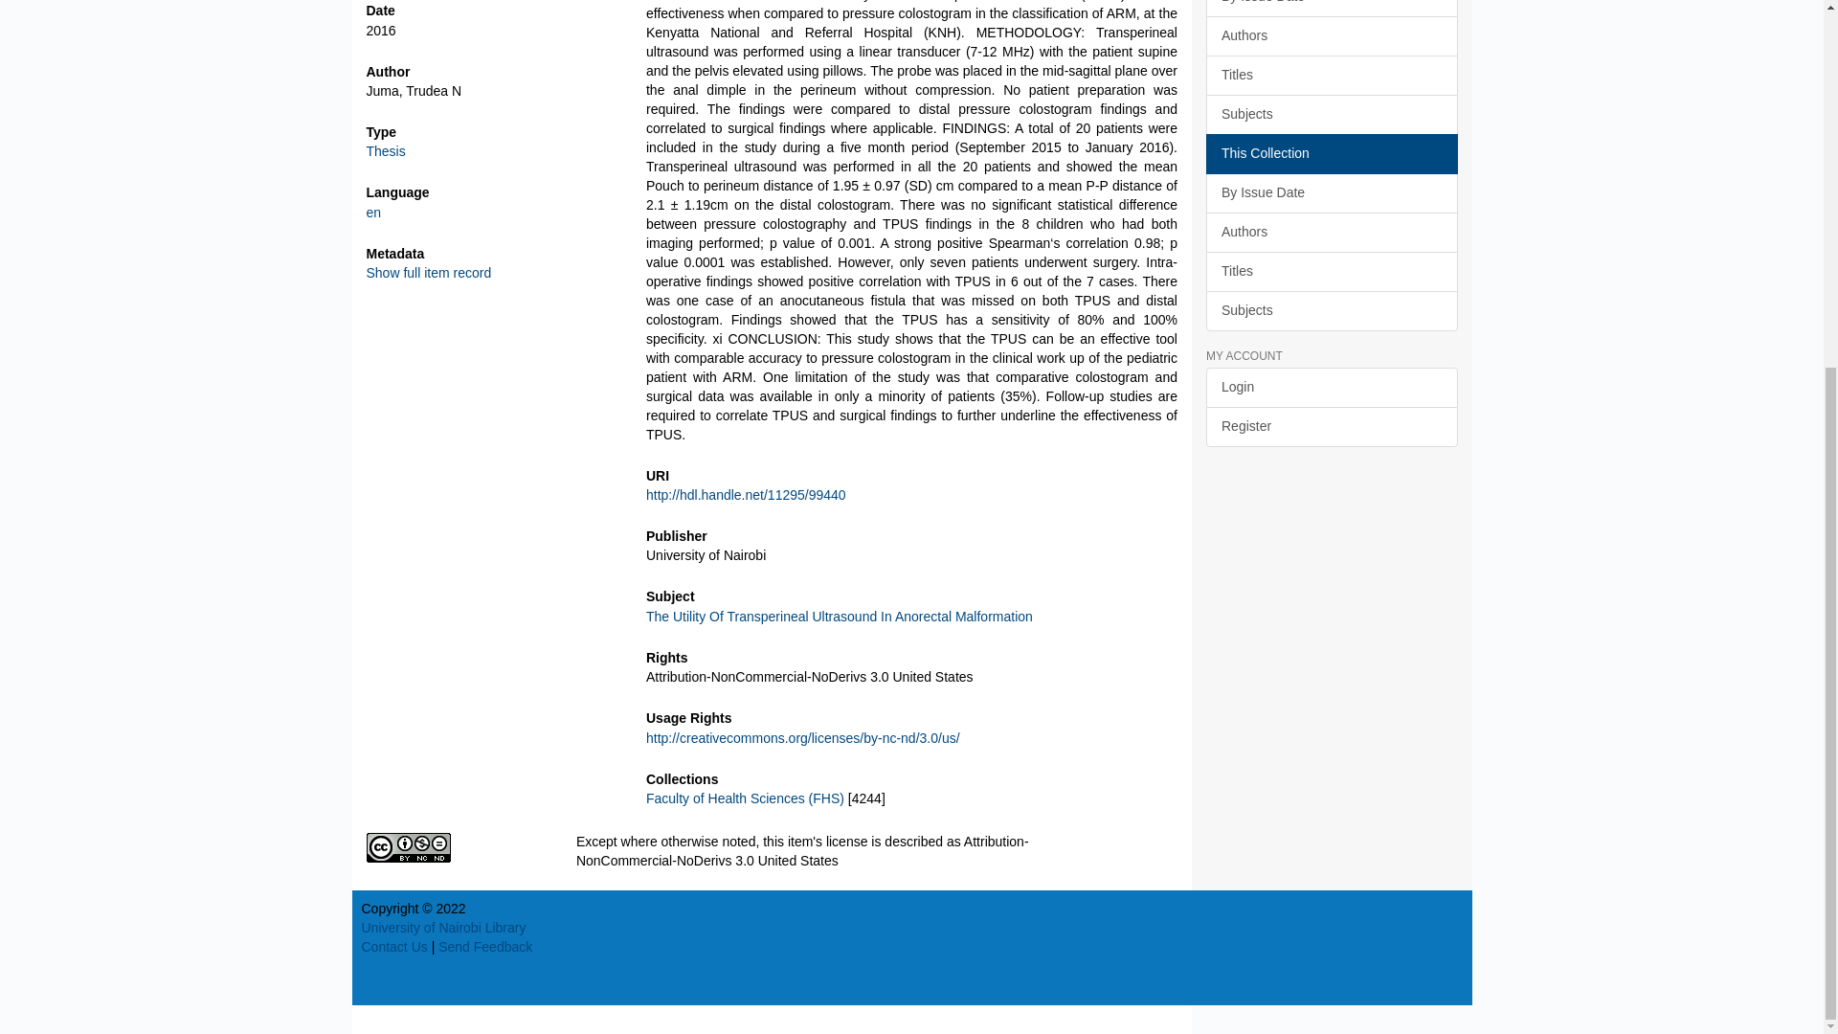 The image size is (1838, 1034). What do you see at coordinates (1331, 36) in the screenshot?
I see `Authors` at bounding box center [1331, 36].